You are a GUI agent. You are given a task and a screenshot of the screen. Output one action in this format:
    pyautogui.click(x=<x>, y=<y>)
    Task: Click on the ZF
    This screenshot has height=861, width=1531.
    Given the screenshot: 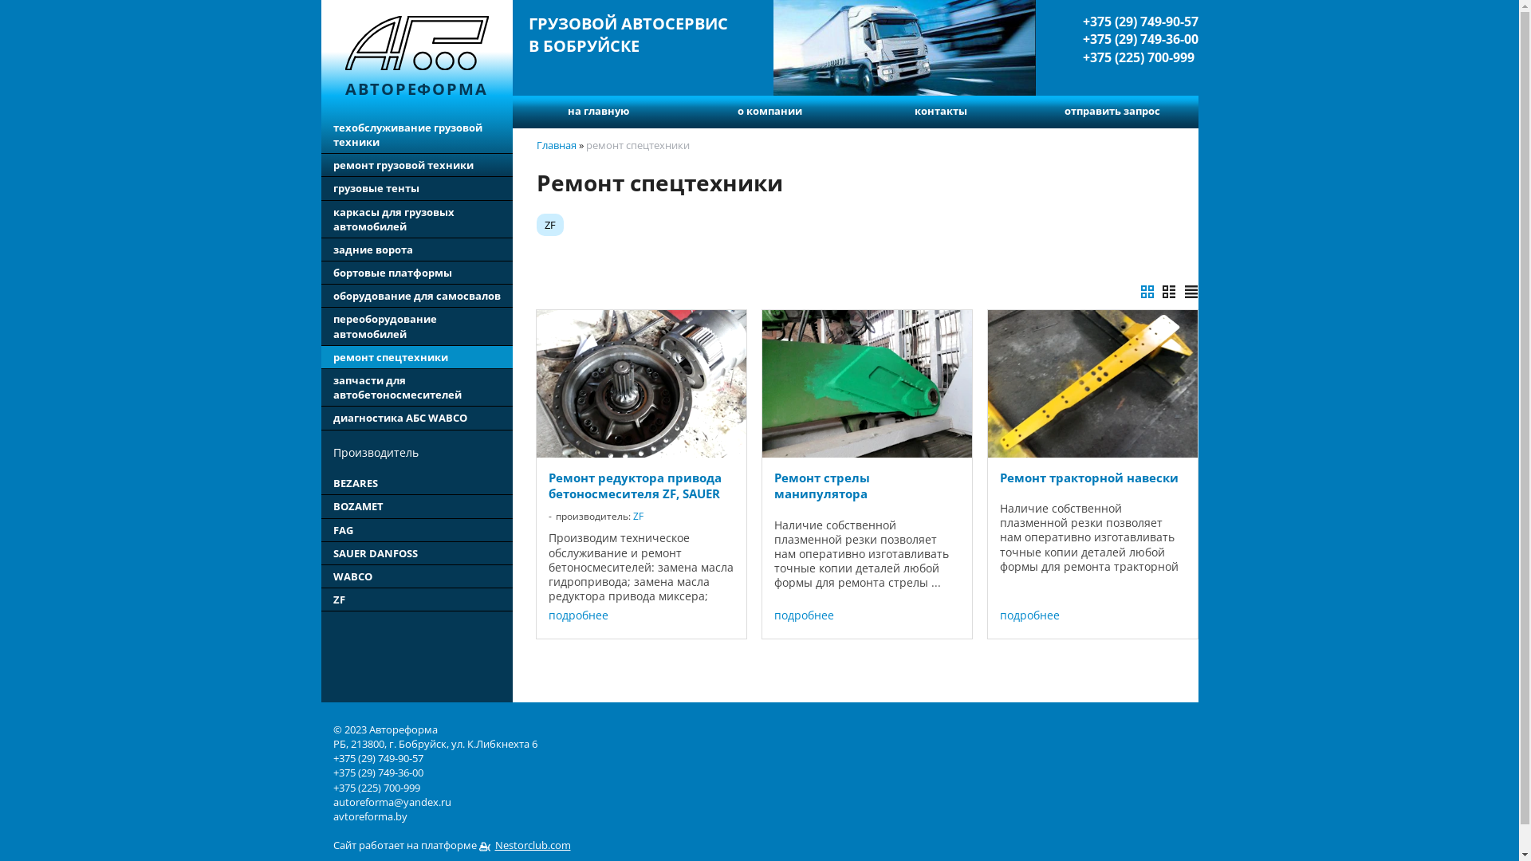 What is the action you would take?
    pyautogui.click(x=638, y=517)
    